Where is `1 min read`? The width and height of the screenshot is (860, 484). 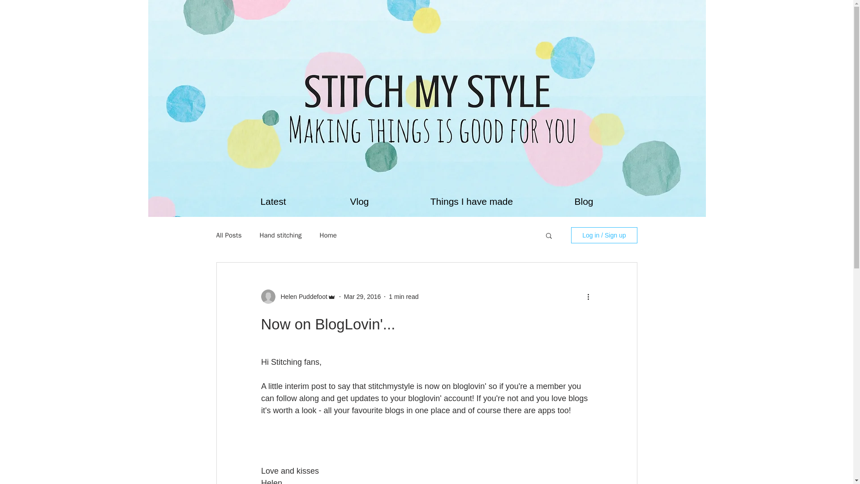
1 min read is located at coordinates (403, 297).